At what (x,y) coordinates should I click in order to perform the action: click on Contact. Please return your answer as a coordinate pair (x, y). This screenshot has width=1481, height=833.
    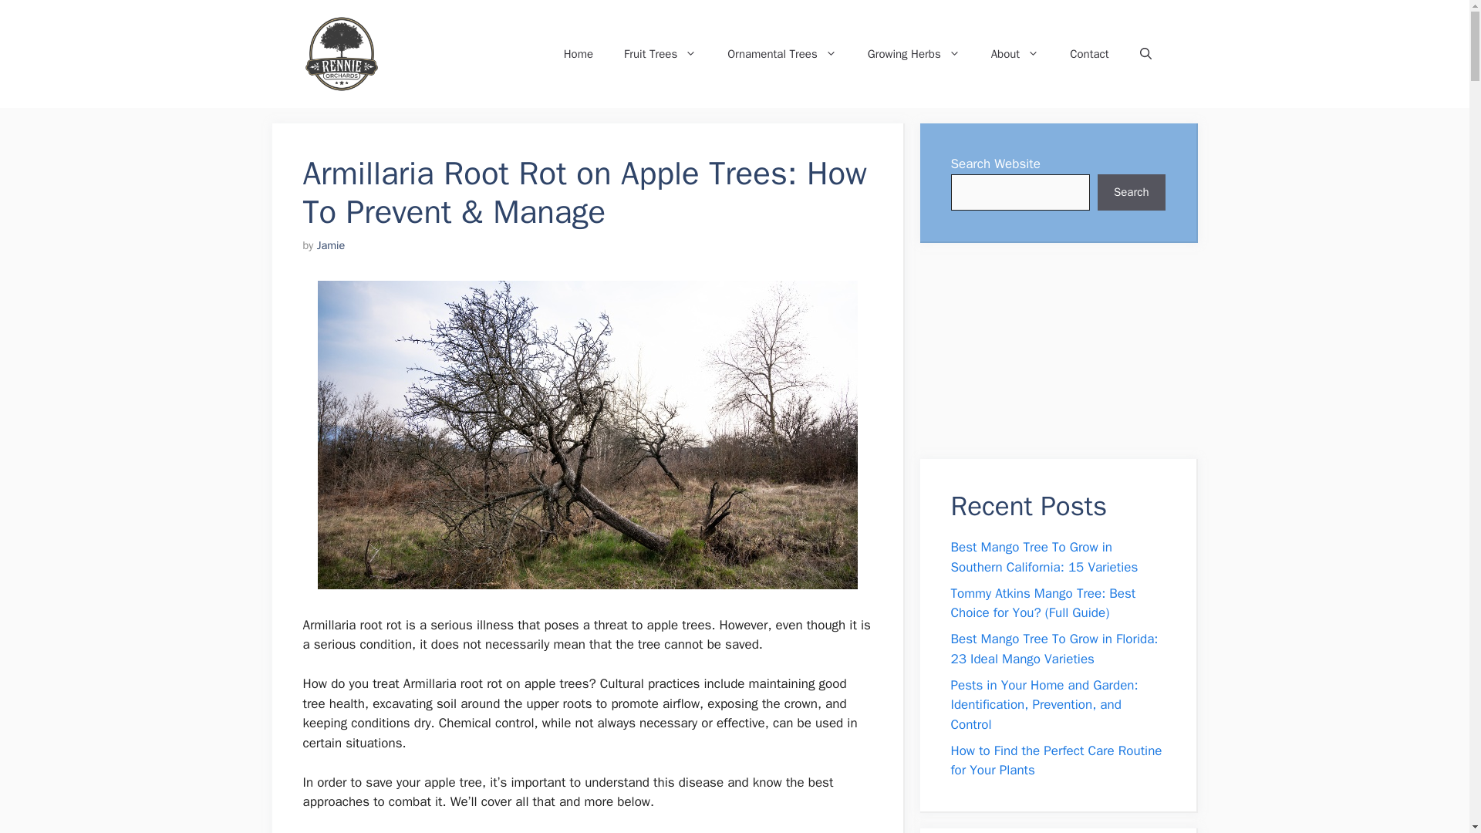
    Looking at the image, I should click on (1089, 54).